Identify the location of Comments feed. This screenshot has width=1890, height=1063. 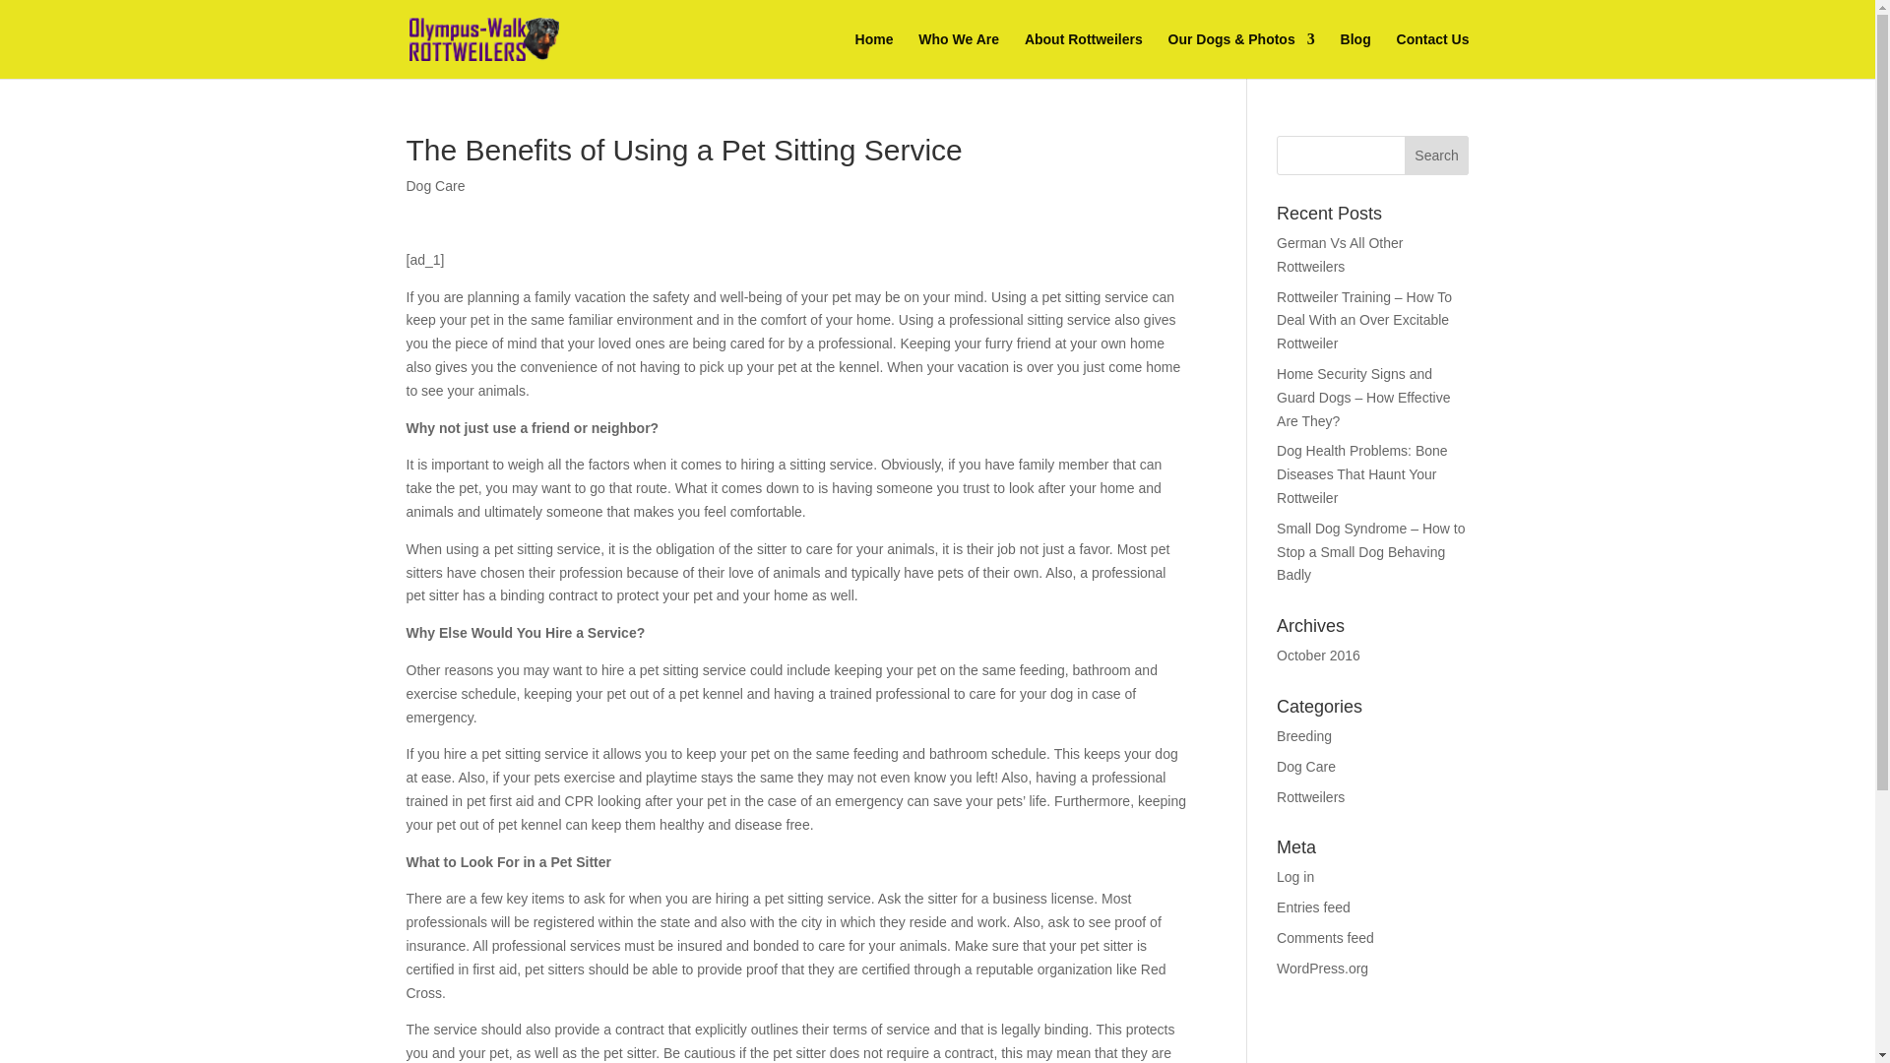
(1325, 938).